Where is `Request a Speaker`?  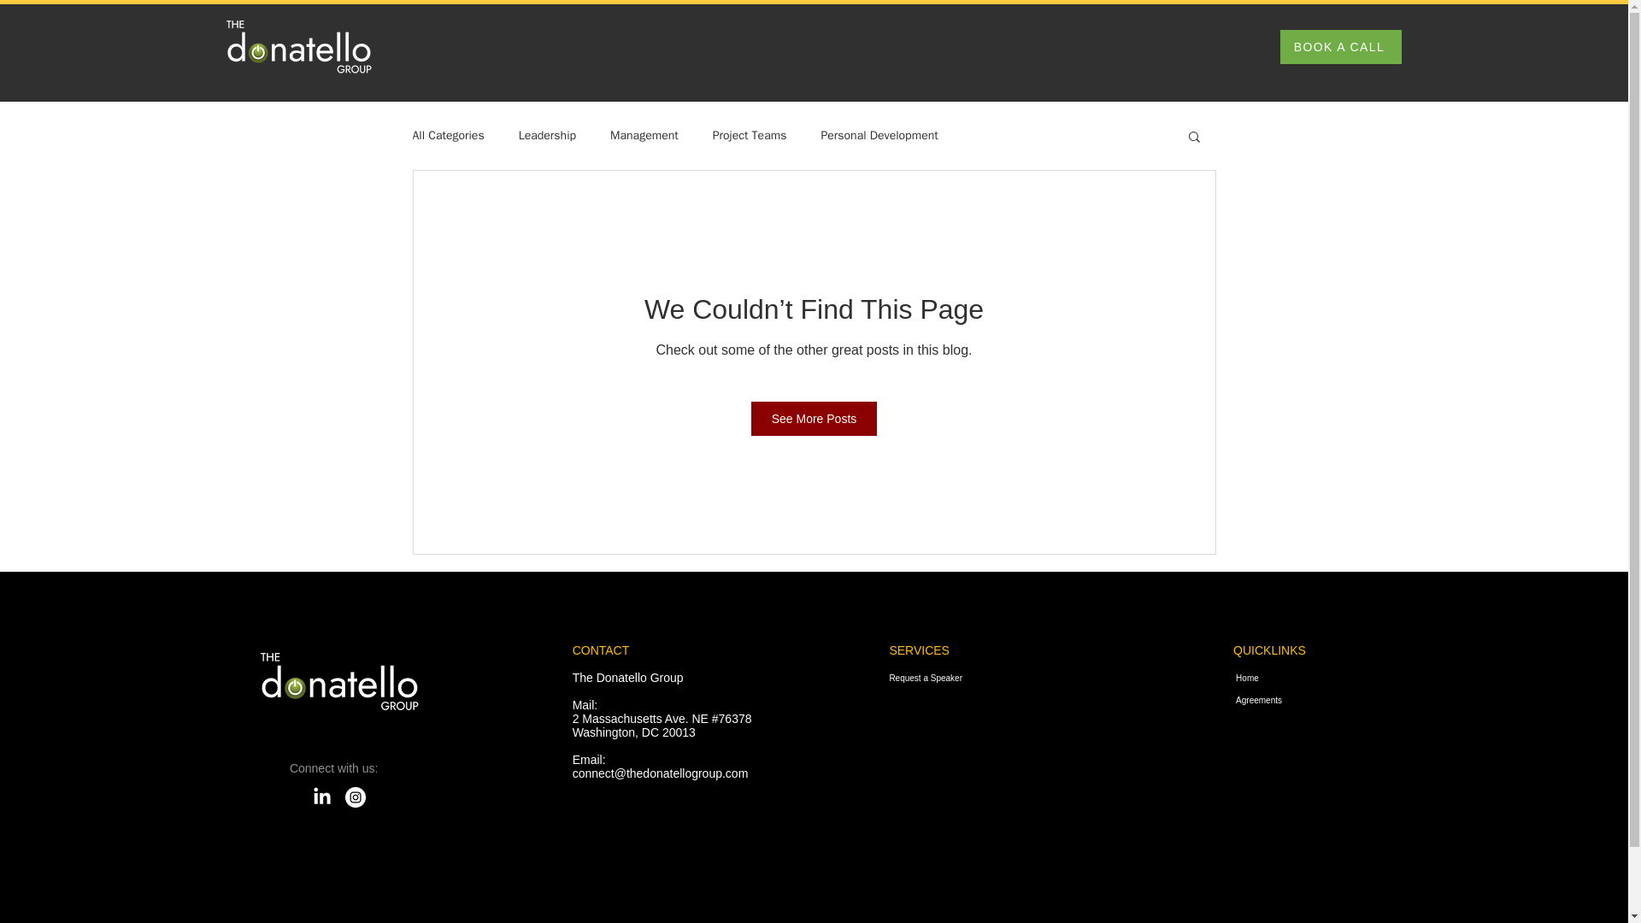
Request a Speaker is located at coordinates (942, 678).